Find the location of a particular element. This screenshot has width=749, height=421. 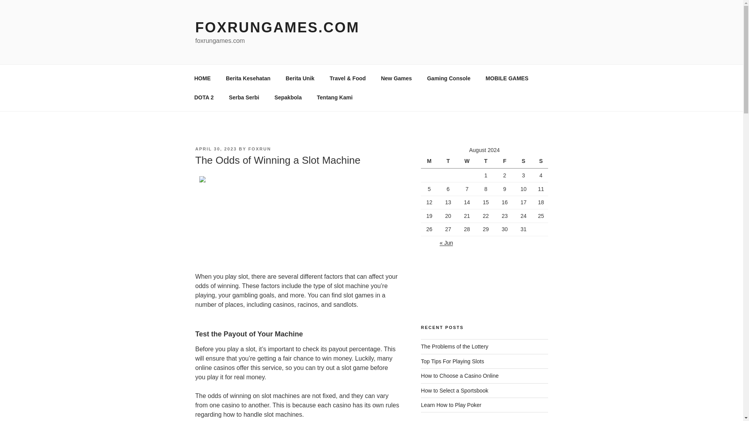

Tuesday is located at coordinates (449, 161).